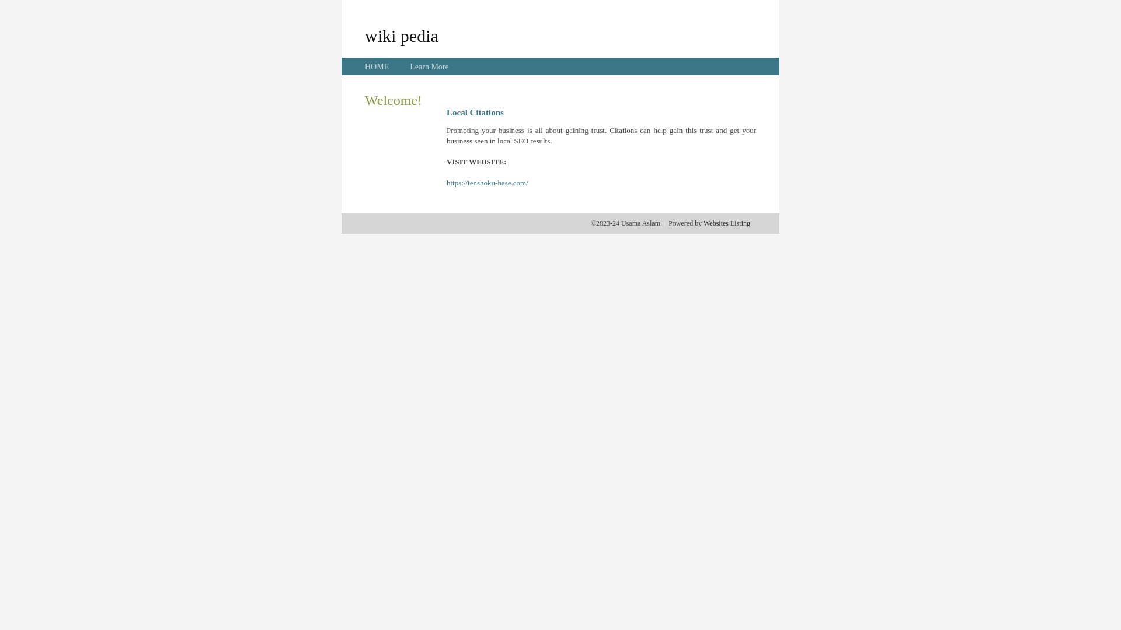 The image size is (1121, 630). I want to click on wiki pedia, so click(402, 36).